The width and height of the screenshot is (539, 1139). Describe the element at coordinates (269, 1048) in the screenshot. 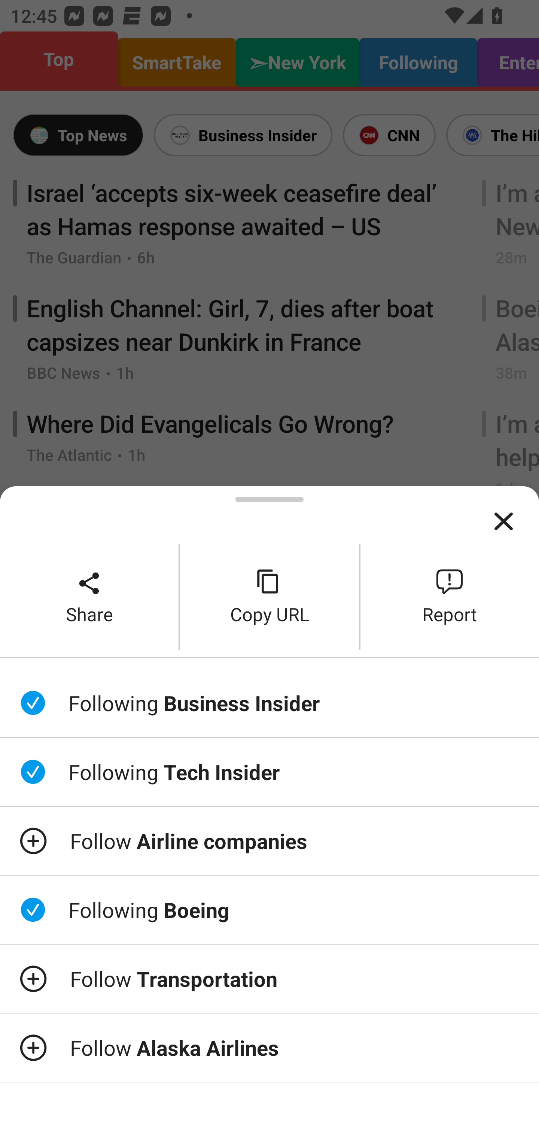

I see `Follow Alaska Airlines` at that location.